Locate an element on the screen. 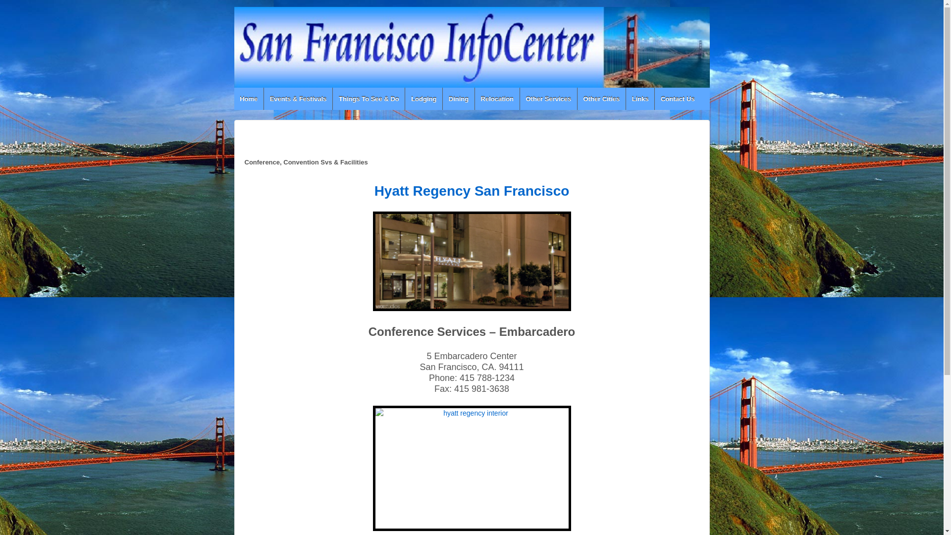 This screenshot has width=951, height=535. Dining is located at coordinates (458, 99).